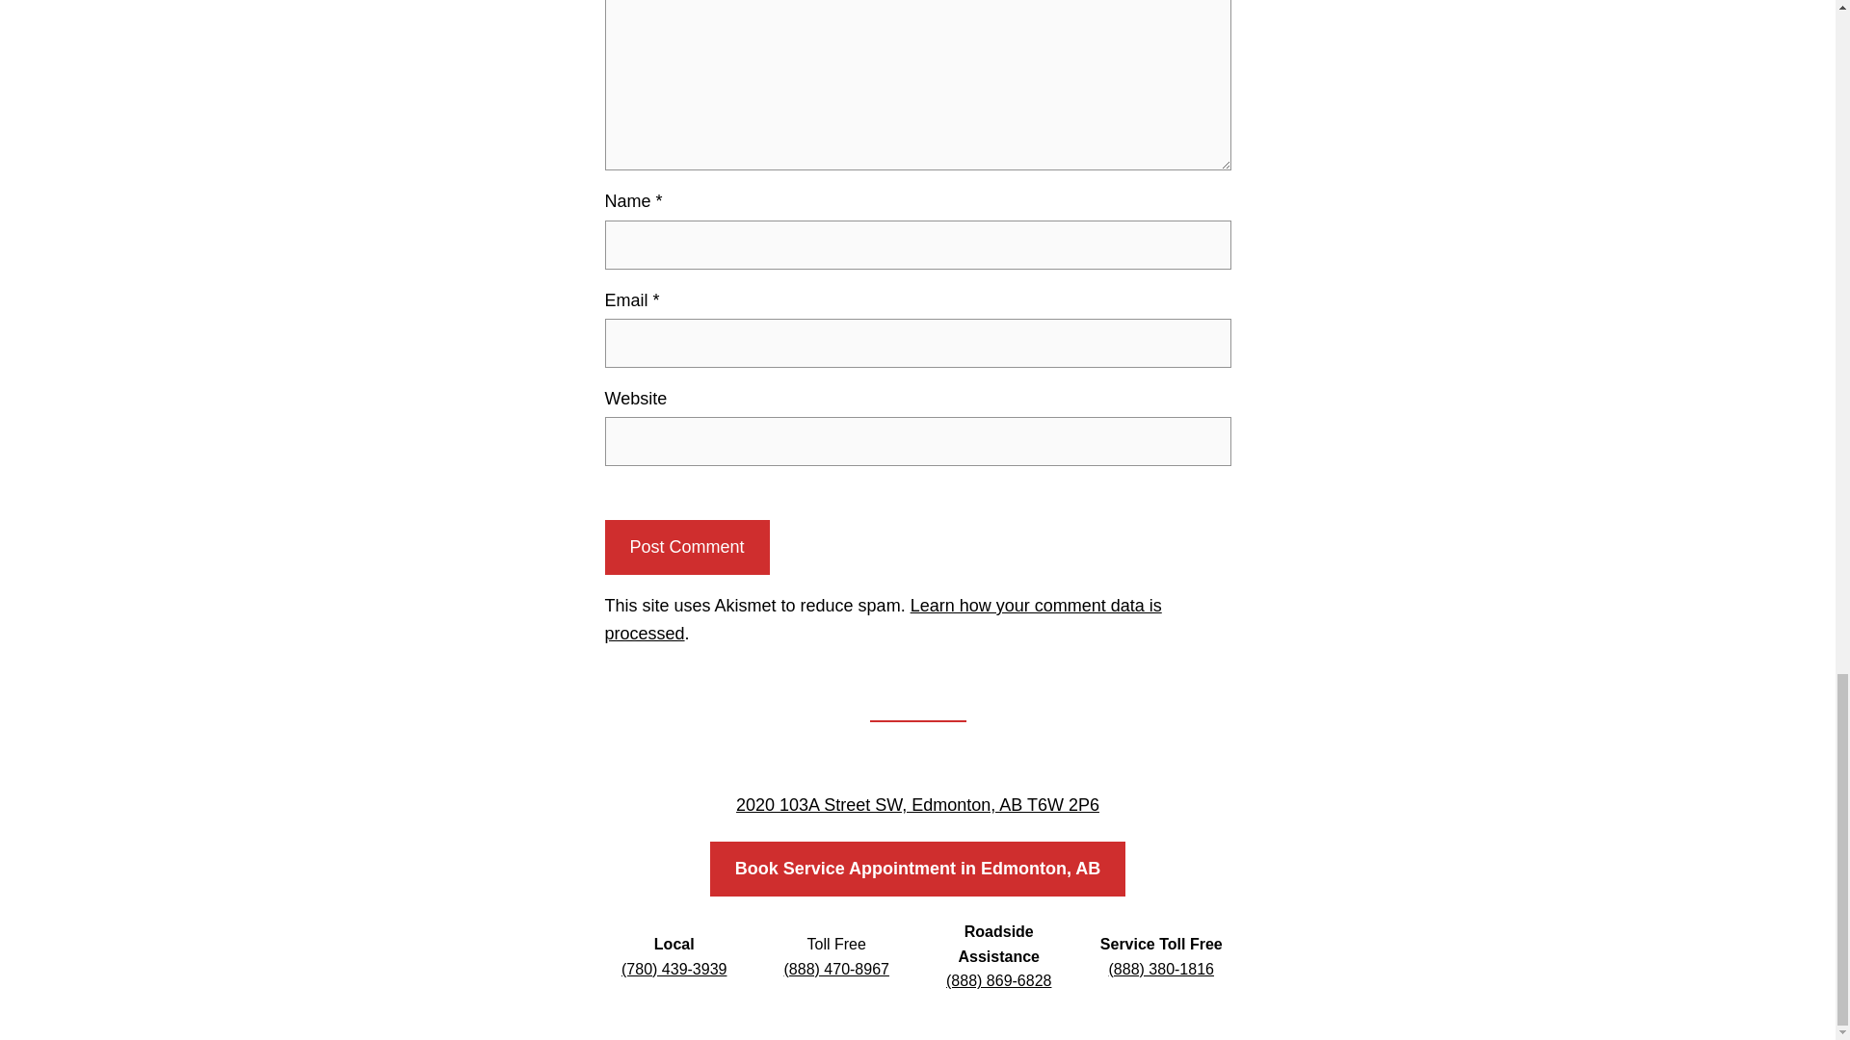 The width and height of the screenshot is (1850, 1040). What do you see at coordinates (883, 619) in the screenshot?
I see `Learn how your comment data is processed` at bounding box center [883, 619].